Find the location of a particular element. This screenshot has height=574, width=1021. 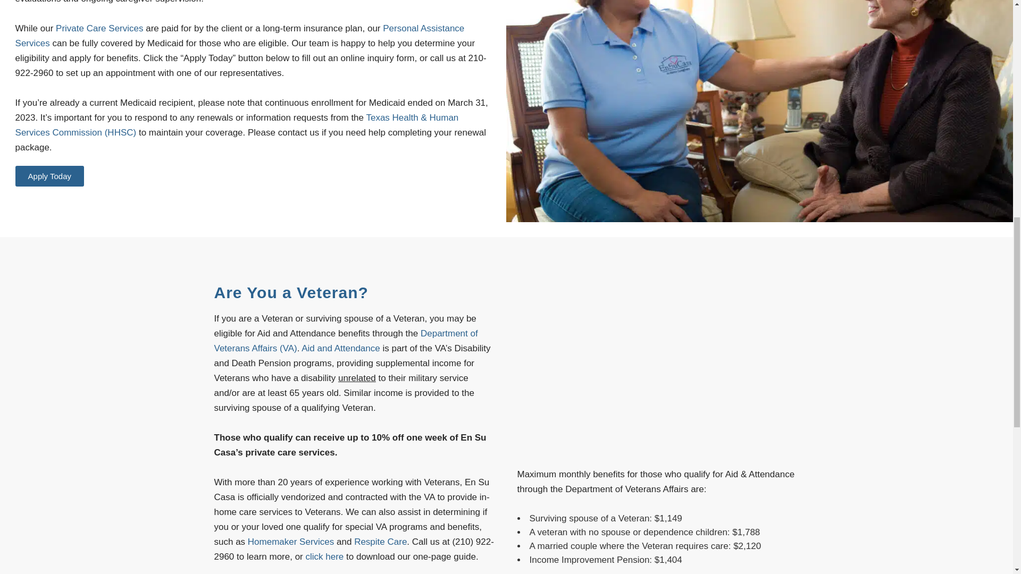

Homemaker Services is located at coordinates (291, 542).